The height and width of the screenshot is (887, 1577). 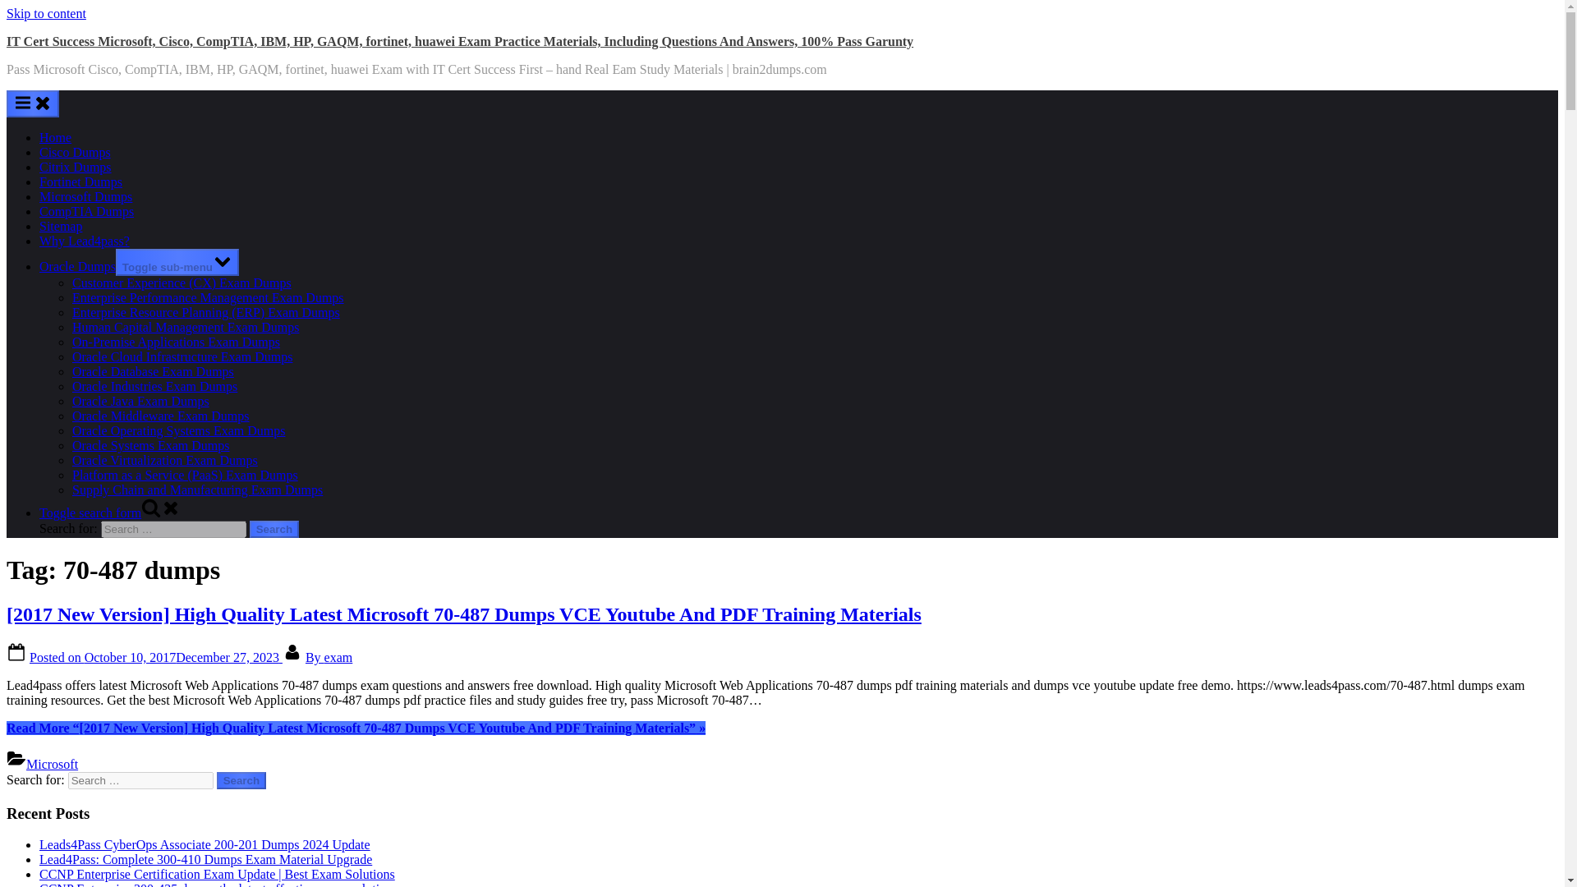 What do you see at coordinates (84, 241) in the screenshot?
I see `Why Lead4pass?` at bounding box center [84, 241].